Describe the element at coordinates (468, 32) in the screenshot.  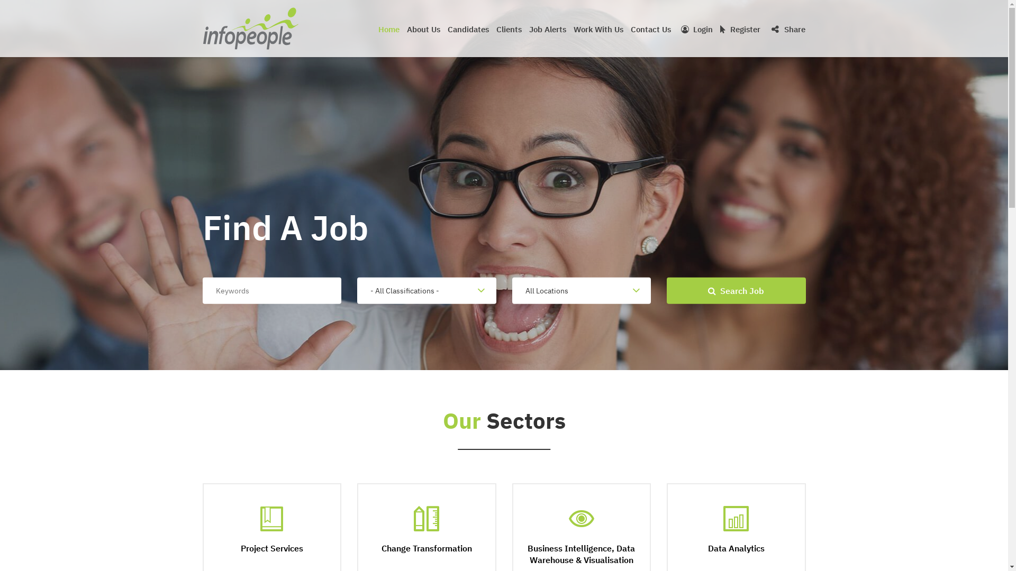
I see `Candidates` at that location.